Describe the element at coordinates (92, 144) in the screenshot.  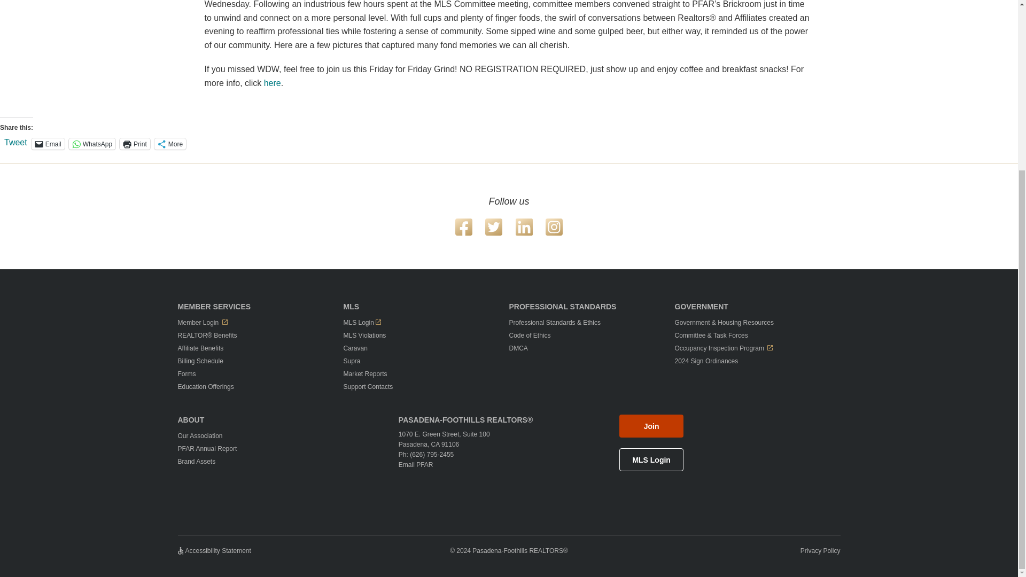
I see `Click to share on WhatsApp` at that location.